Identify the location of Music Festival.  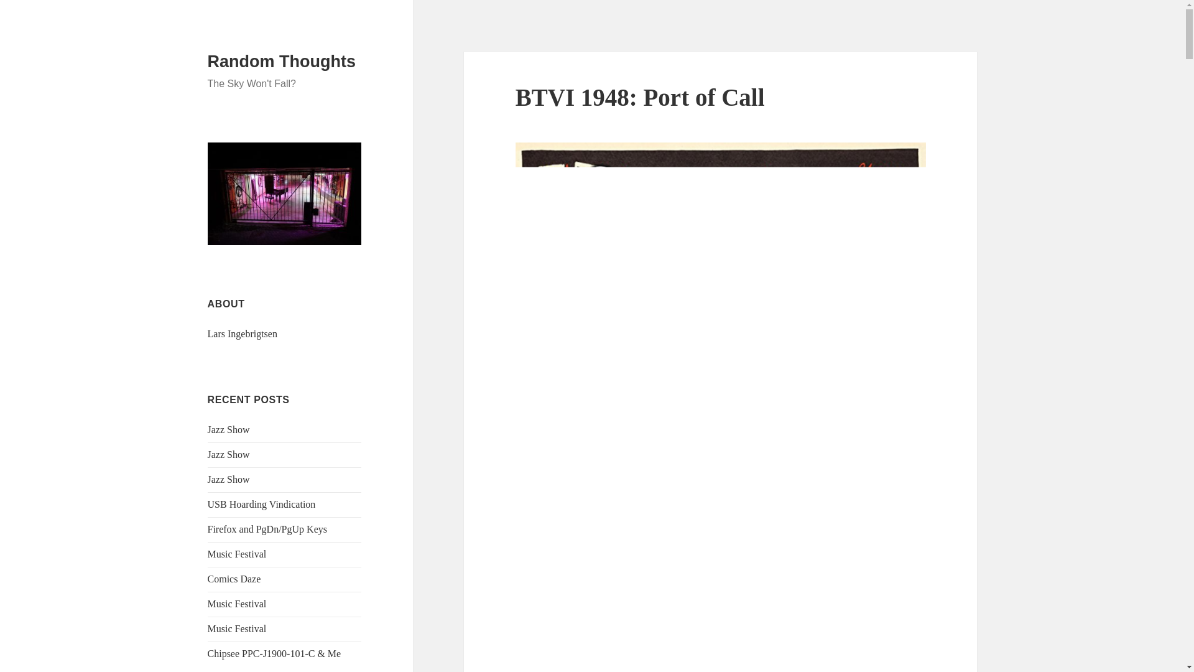
(237, 604).